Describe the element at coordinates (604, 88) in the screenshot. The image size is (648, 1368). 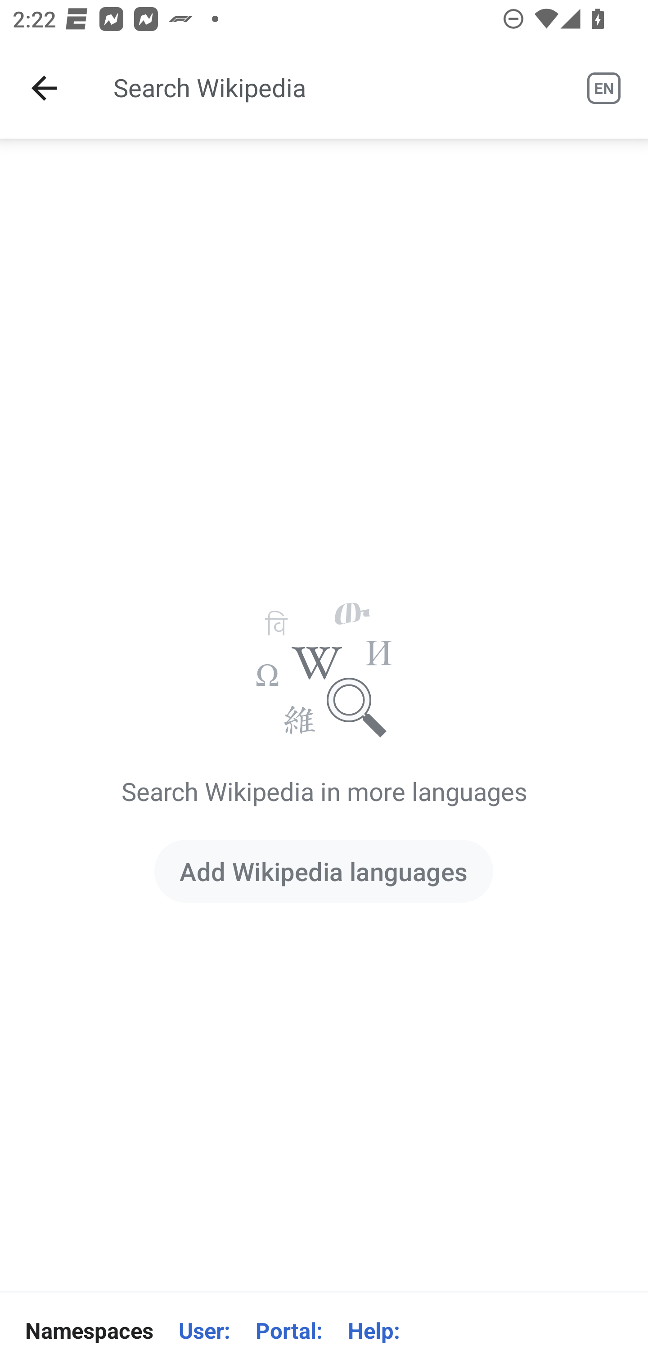
I see `Wikipedia languages EN` at that location.